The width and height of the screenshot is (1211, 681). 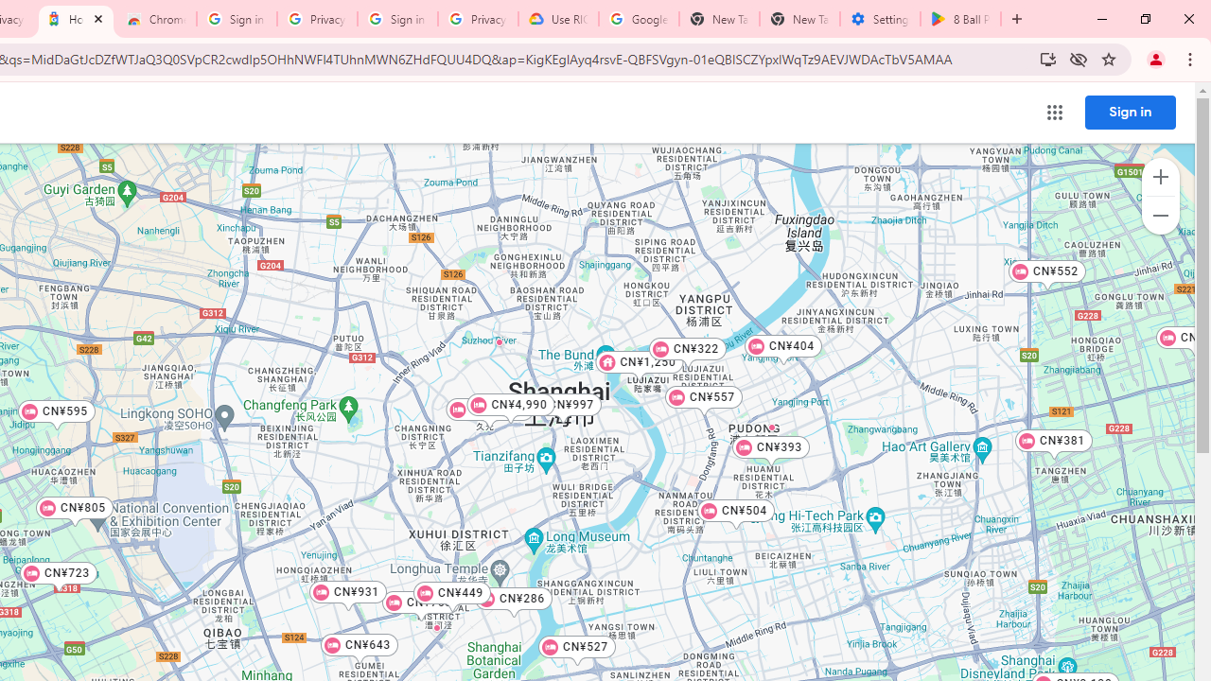 I want to click on Install Trips all in one place, so click(x=1048, y=59).